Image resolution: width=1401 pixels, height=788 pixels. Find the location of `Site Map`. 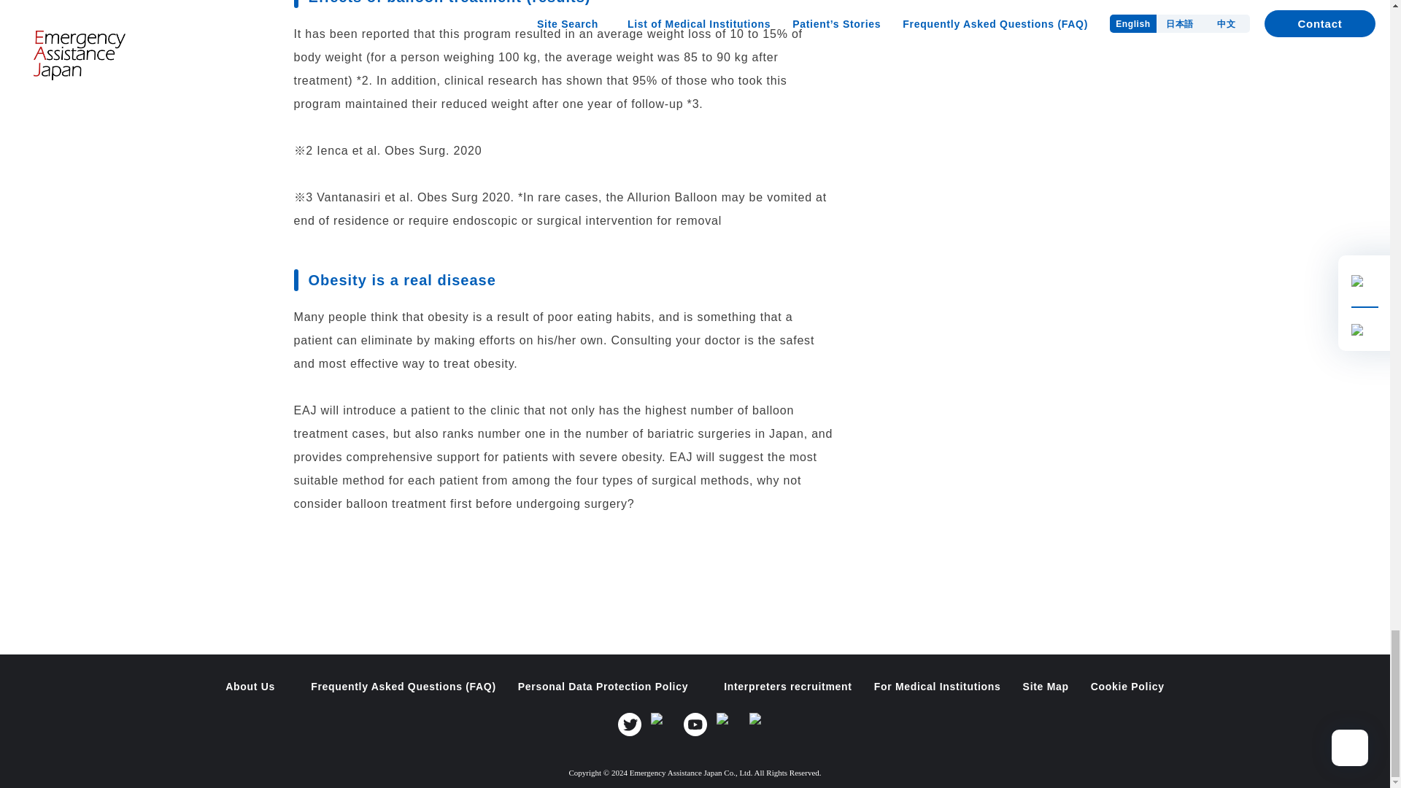

Site Map is located at coordinates (1045, 687).